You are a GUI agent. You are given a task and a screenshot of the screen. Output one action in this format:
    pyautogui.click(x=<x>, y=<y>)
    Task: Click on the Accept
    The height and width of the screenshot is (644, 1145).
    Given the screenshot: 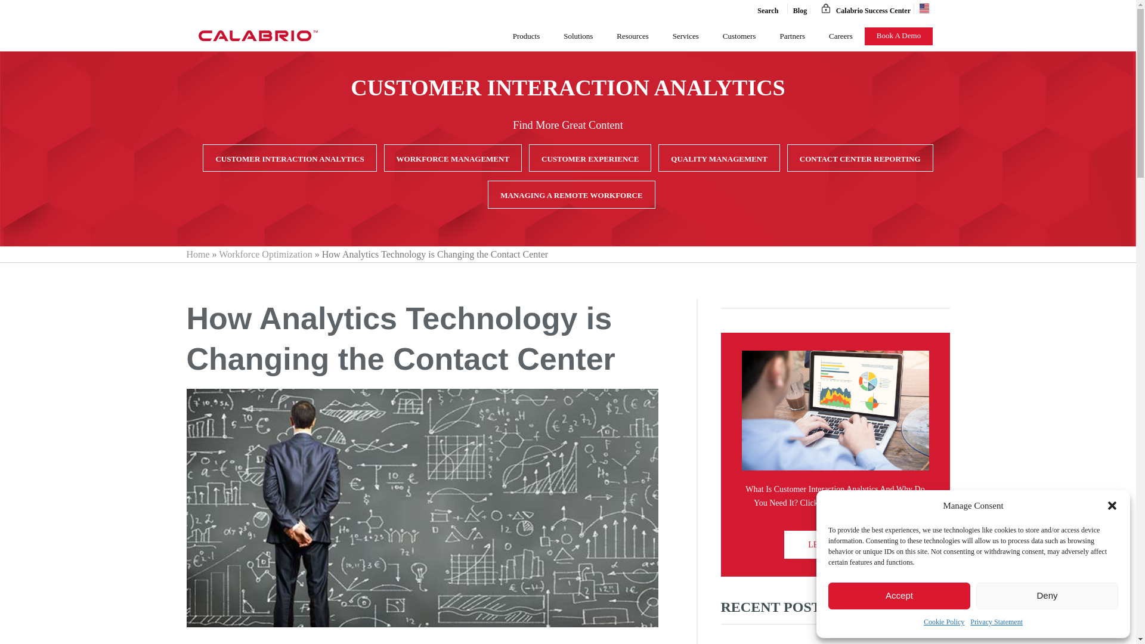 What is the action you would take?
    pyautogui.click(x=899, y=596)
    